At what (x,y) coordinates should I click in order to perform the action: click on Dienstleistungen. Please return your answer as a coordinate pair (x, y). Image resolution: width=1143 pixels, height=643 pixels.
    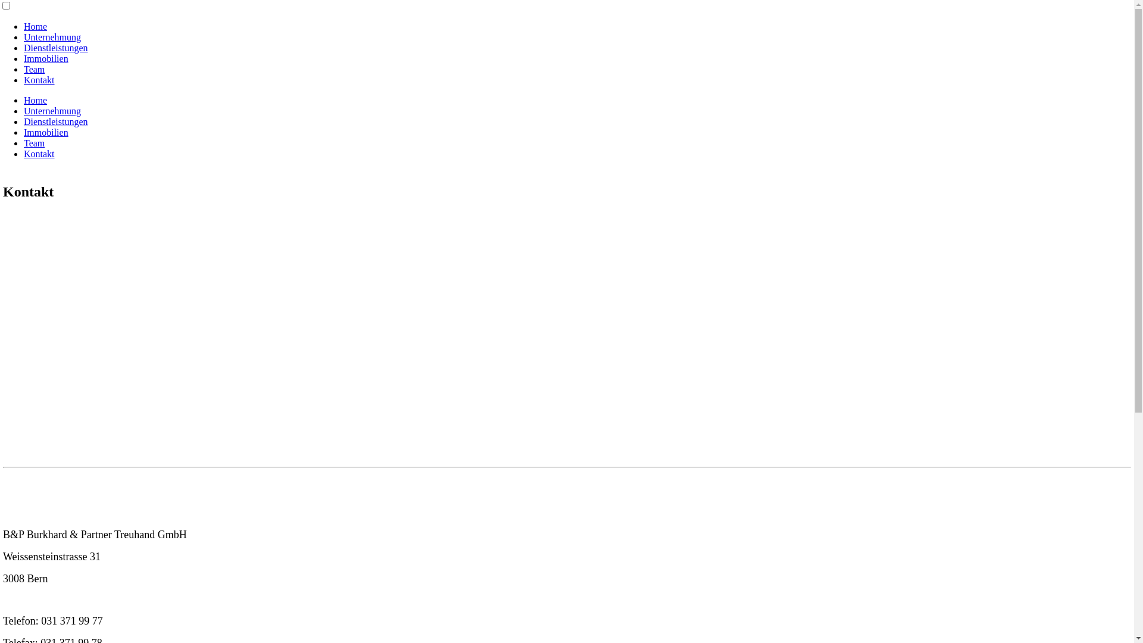
    Looking at the image, I should click on (56, 121).